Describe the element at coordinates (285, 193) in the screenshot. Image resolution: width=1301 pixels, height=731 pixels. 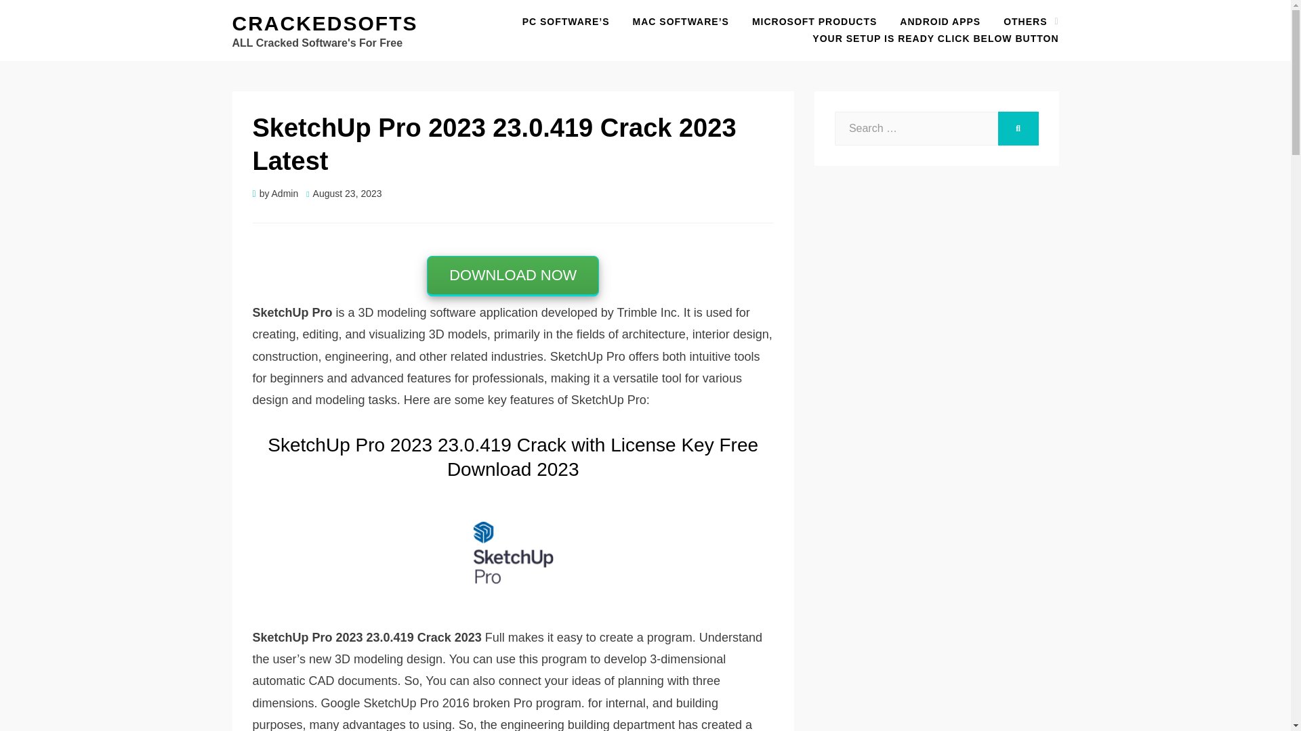
I see `Admin` at that location.